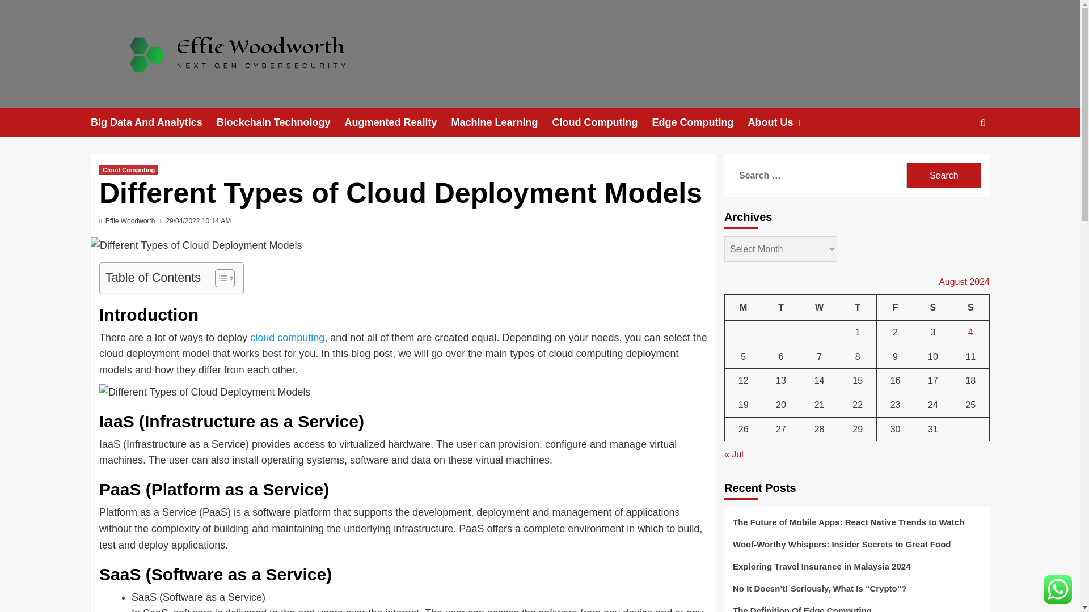 Image resolution: width=1089 pixels, height=612 pixels. What do you see at coordinates (944, 175) in the screenshot?
I see `Search` at bounding box center [944, 175].